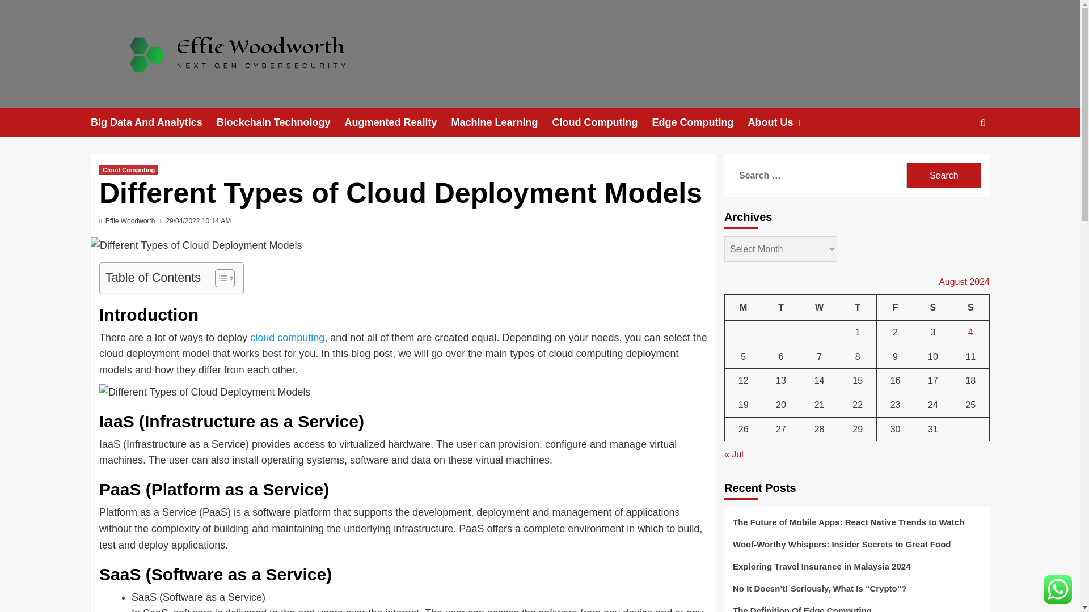 Image resolution: width=1089 pixels, height=612 pixels. What do you see at coordinates (944, 175) in the screenshot?
I see `Search` at bounding box center [944, 175].